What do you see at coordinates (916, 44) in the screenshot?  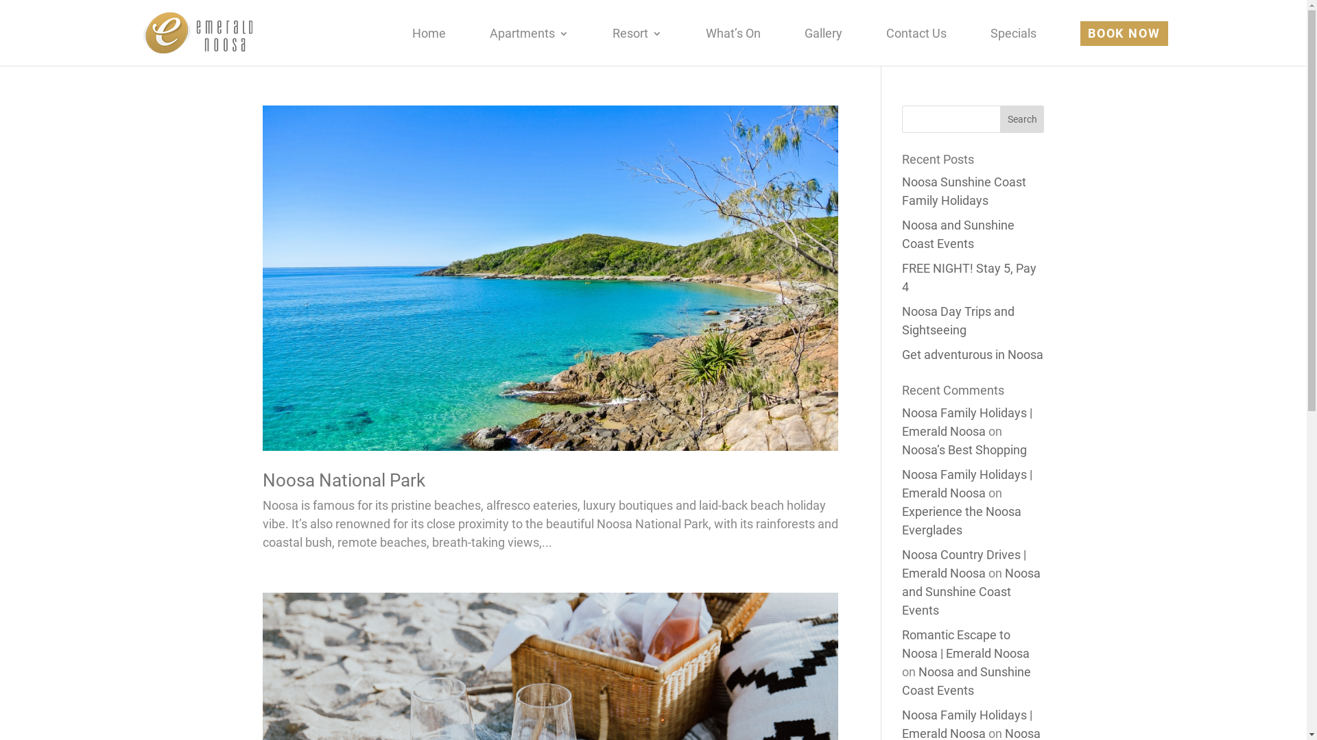 I see `Contact Us` at bounding box center [916, 44].